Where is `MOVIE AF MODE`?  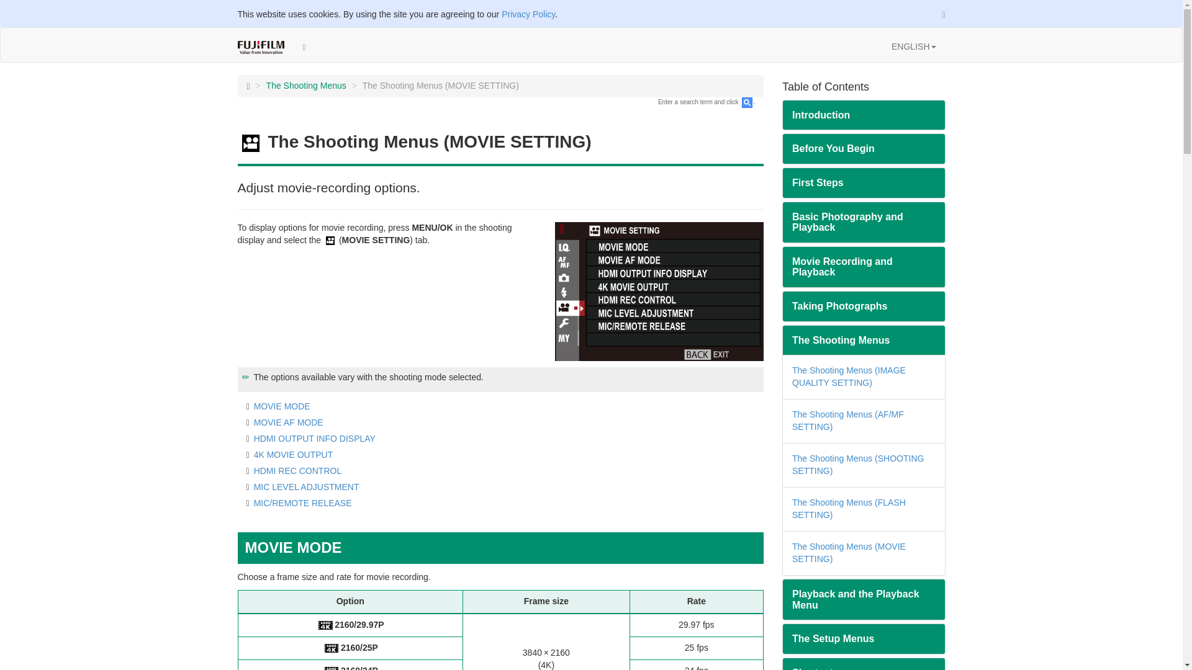
MOVIE AF MODE is located at coordinates (288, 422).